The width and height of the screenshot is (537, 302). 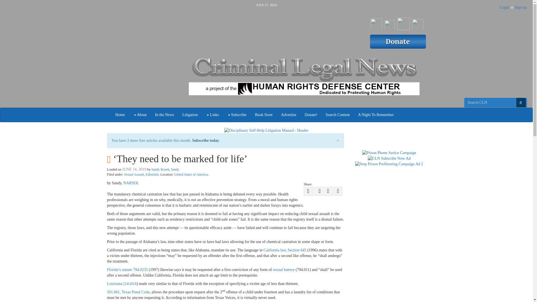 I want to click on In the News, so click(x=164, y=115).